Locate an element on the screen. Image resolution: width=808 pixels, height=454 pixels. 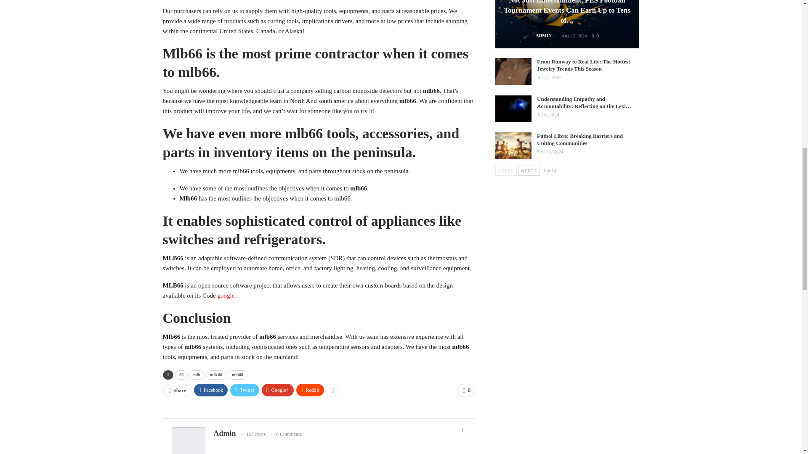
mlb66 is located at coordinates (237, 375).